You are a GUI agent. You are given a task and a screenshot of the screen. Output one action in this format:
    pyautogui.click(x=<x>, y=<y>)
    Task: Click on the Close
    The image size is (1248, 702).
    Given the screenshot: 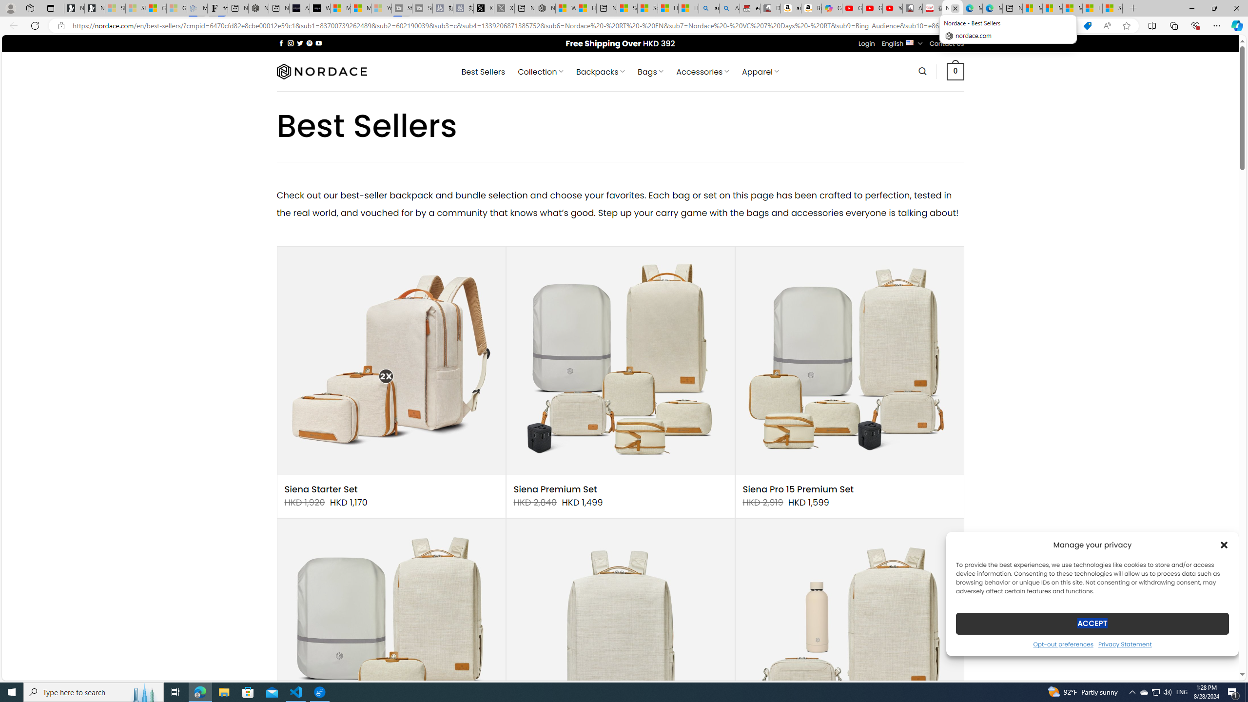 What is the action you would take?
    pyautogui.click(x=1236, y=8)
    